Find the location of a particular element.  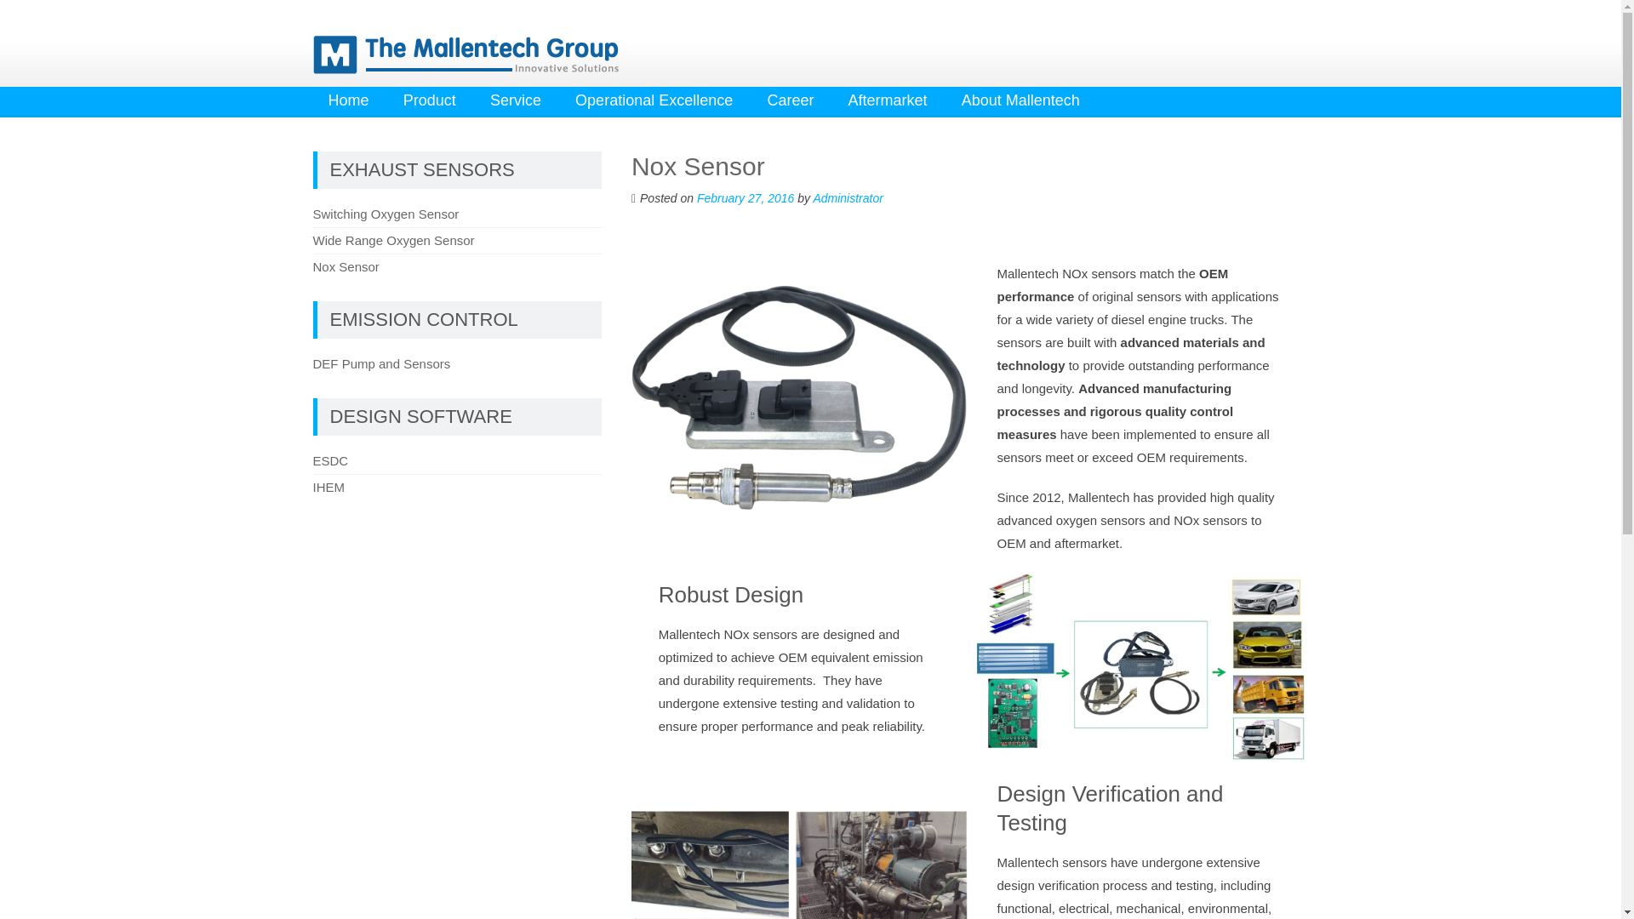

Operational Excellence is located at coordinates (654, 100).